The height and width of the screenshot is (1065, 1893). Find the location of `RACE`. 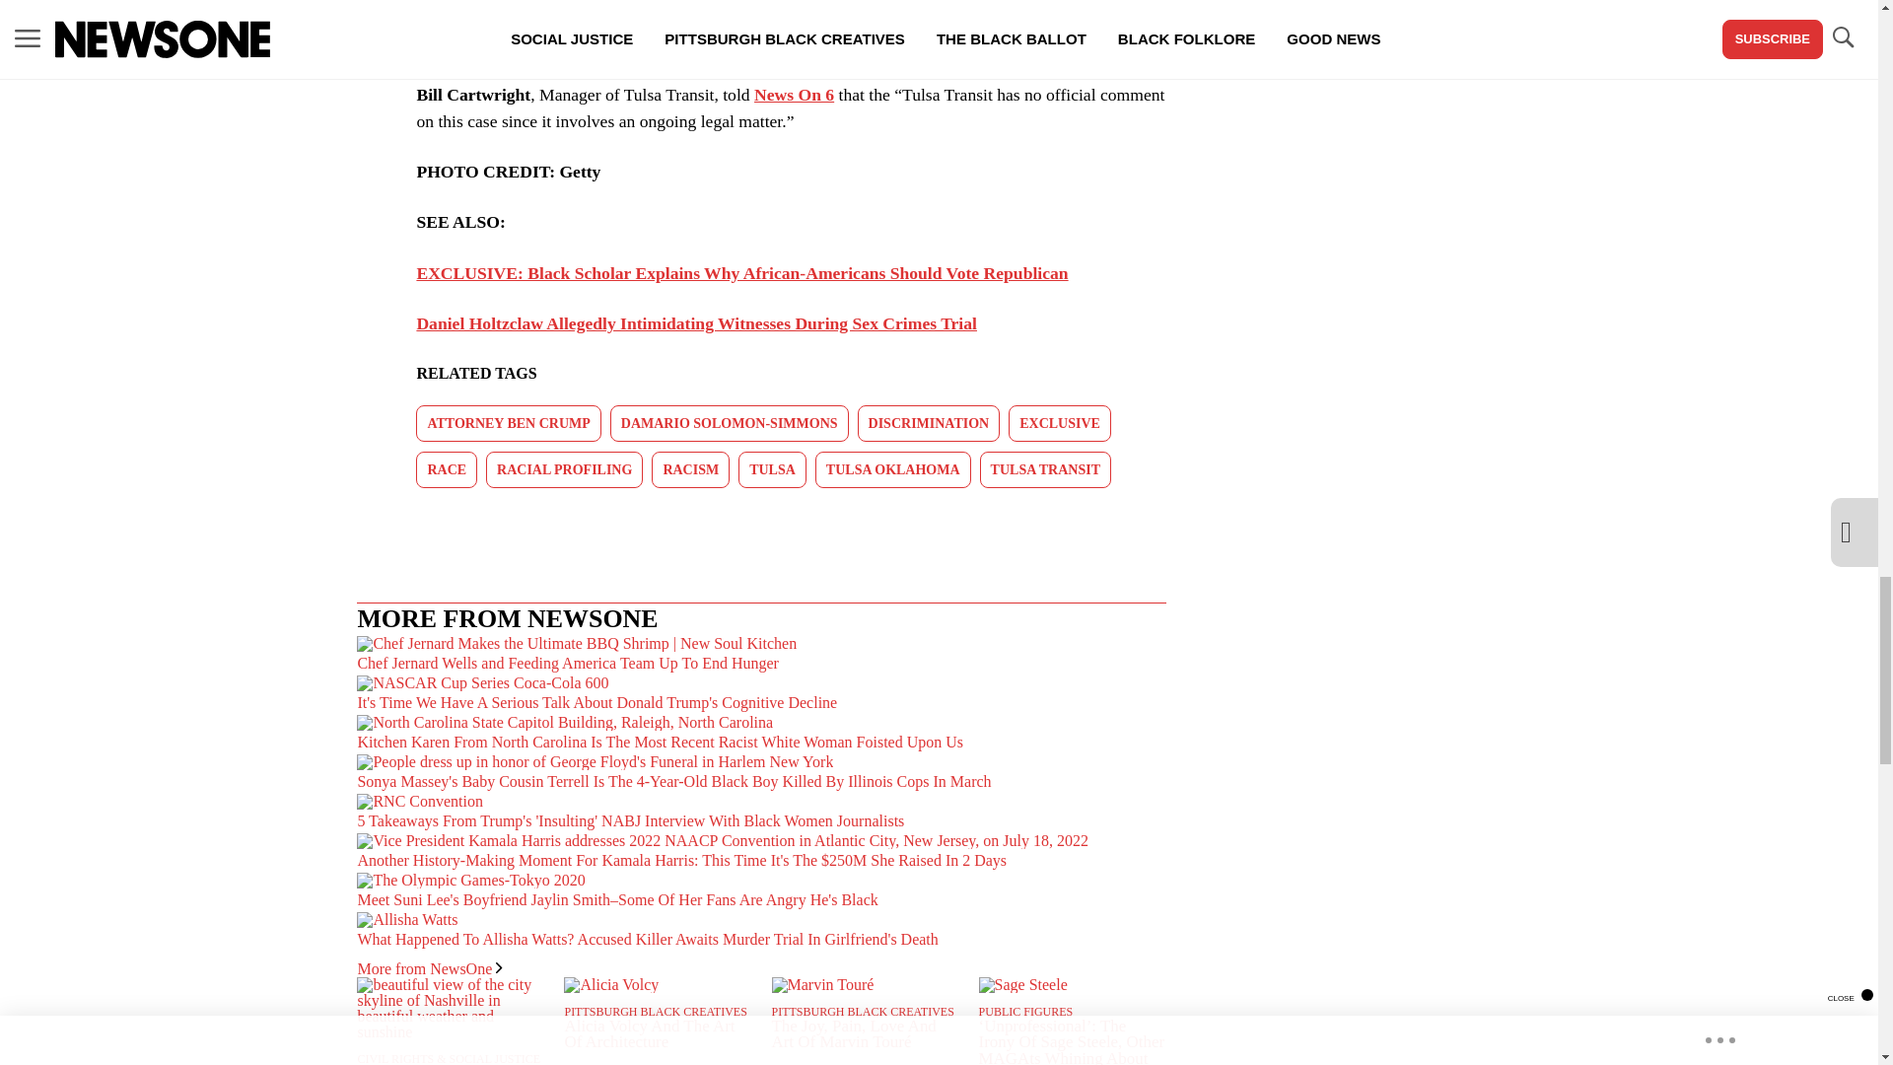

RACE is located at coordinates (446, 469).